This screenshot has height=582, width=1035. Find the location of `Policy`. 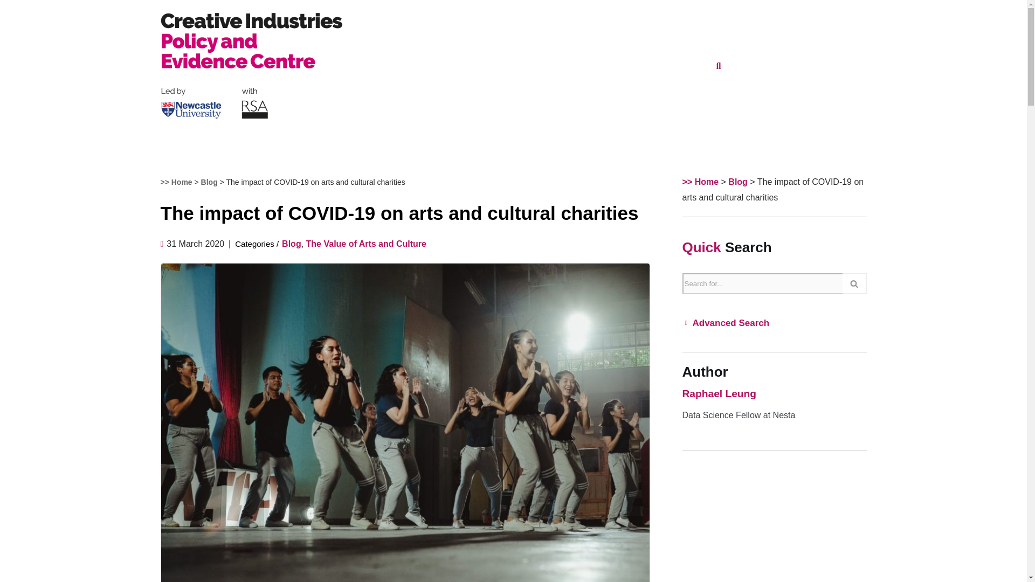

Policy is located at coordinates (550, 65).